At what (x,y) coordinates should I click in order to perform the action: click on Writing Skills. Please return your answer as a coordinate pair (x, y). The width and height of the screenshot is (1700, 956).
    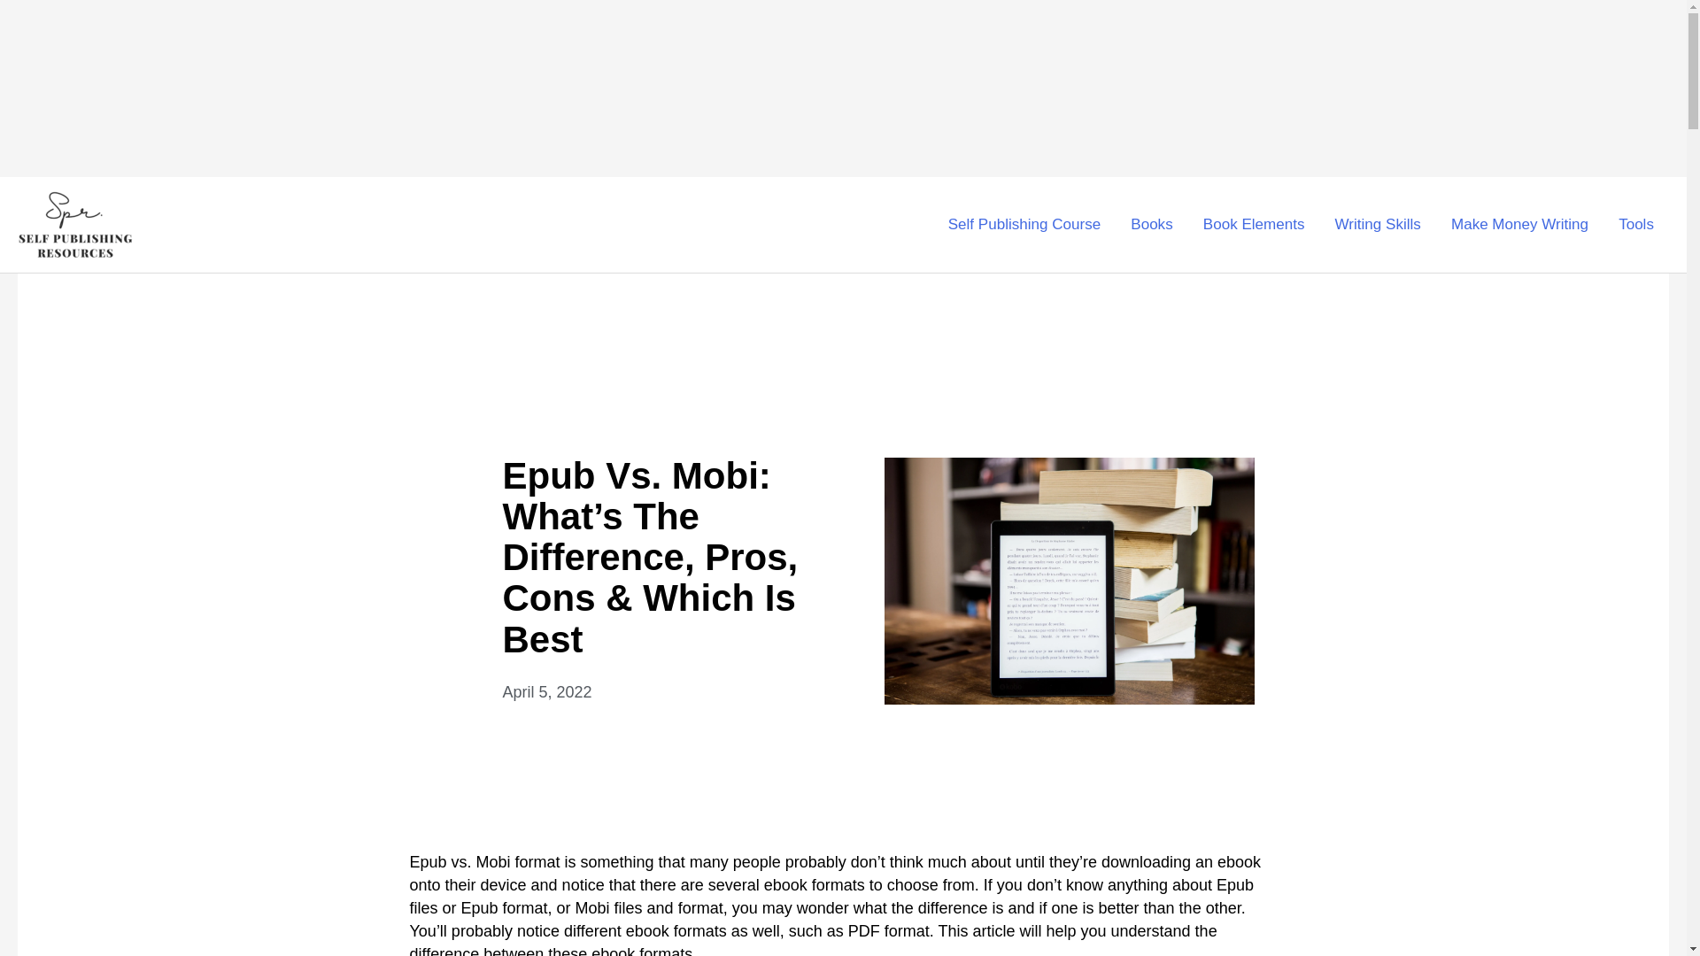
    Looking at the image, I should click on (1378, 225).